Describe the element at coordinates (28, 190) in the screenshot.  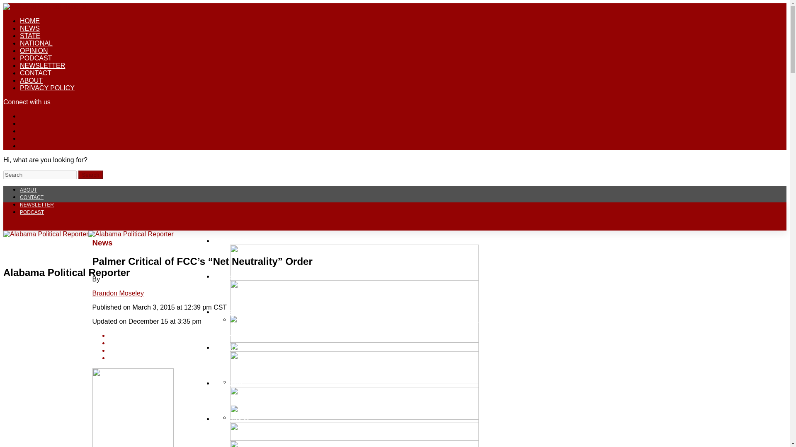
I see `ABOUT` at that location.